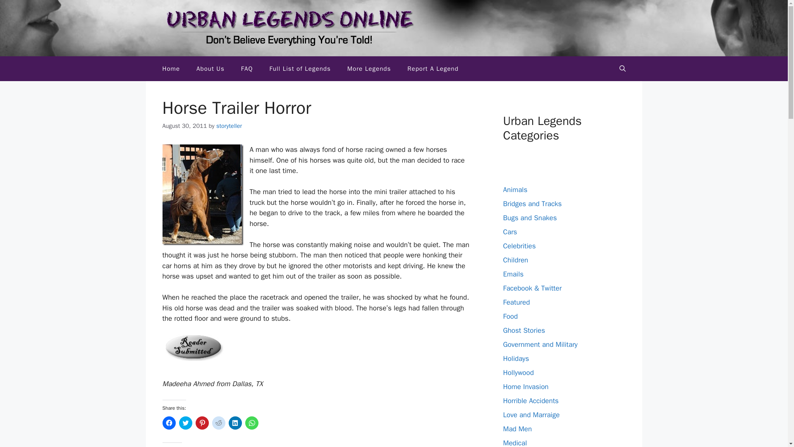 This screenshot has width=794, height=447. Describe the element at coordinates (516, 302) in the screenshot. I see `Featured` at that location.